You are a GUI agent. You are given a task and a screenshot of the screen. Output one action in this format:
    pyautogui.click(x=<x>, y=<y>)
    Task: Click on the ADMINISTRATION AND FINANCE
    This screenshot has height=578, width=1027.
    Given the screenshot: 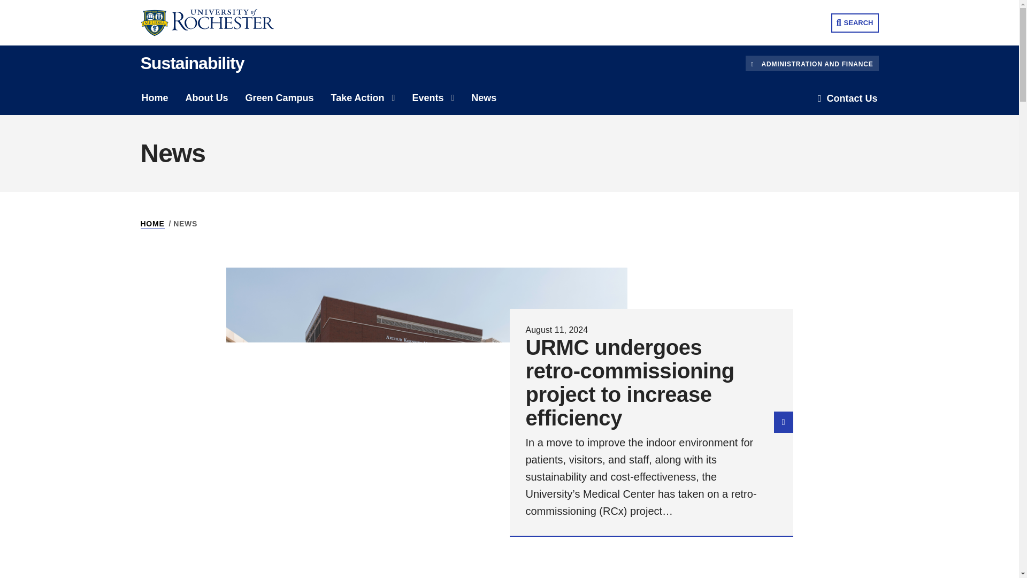 What is the action you would take?
    pyautogui.click(x=811, y=63)
    